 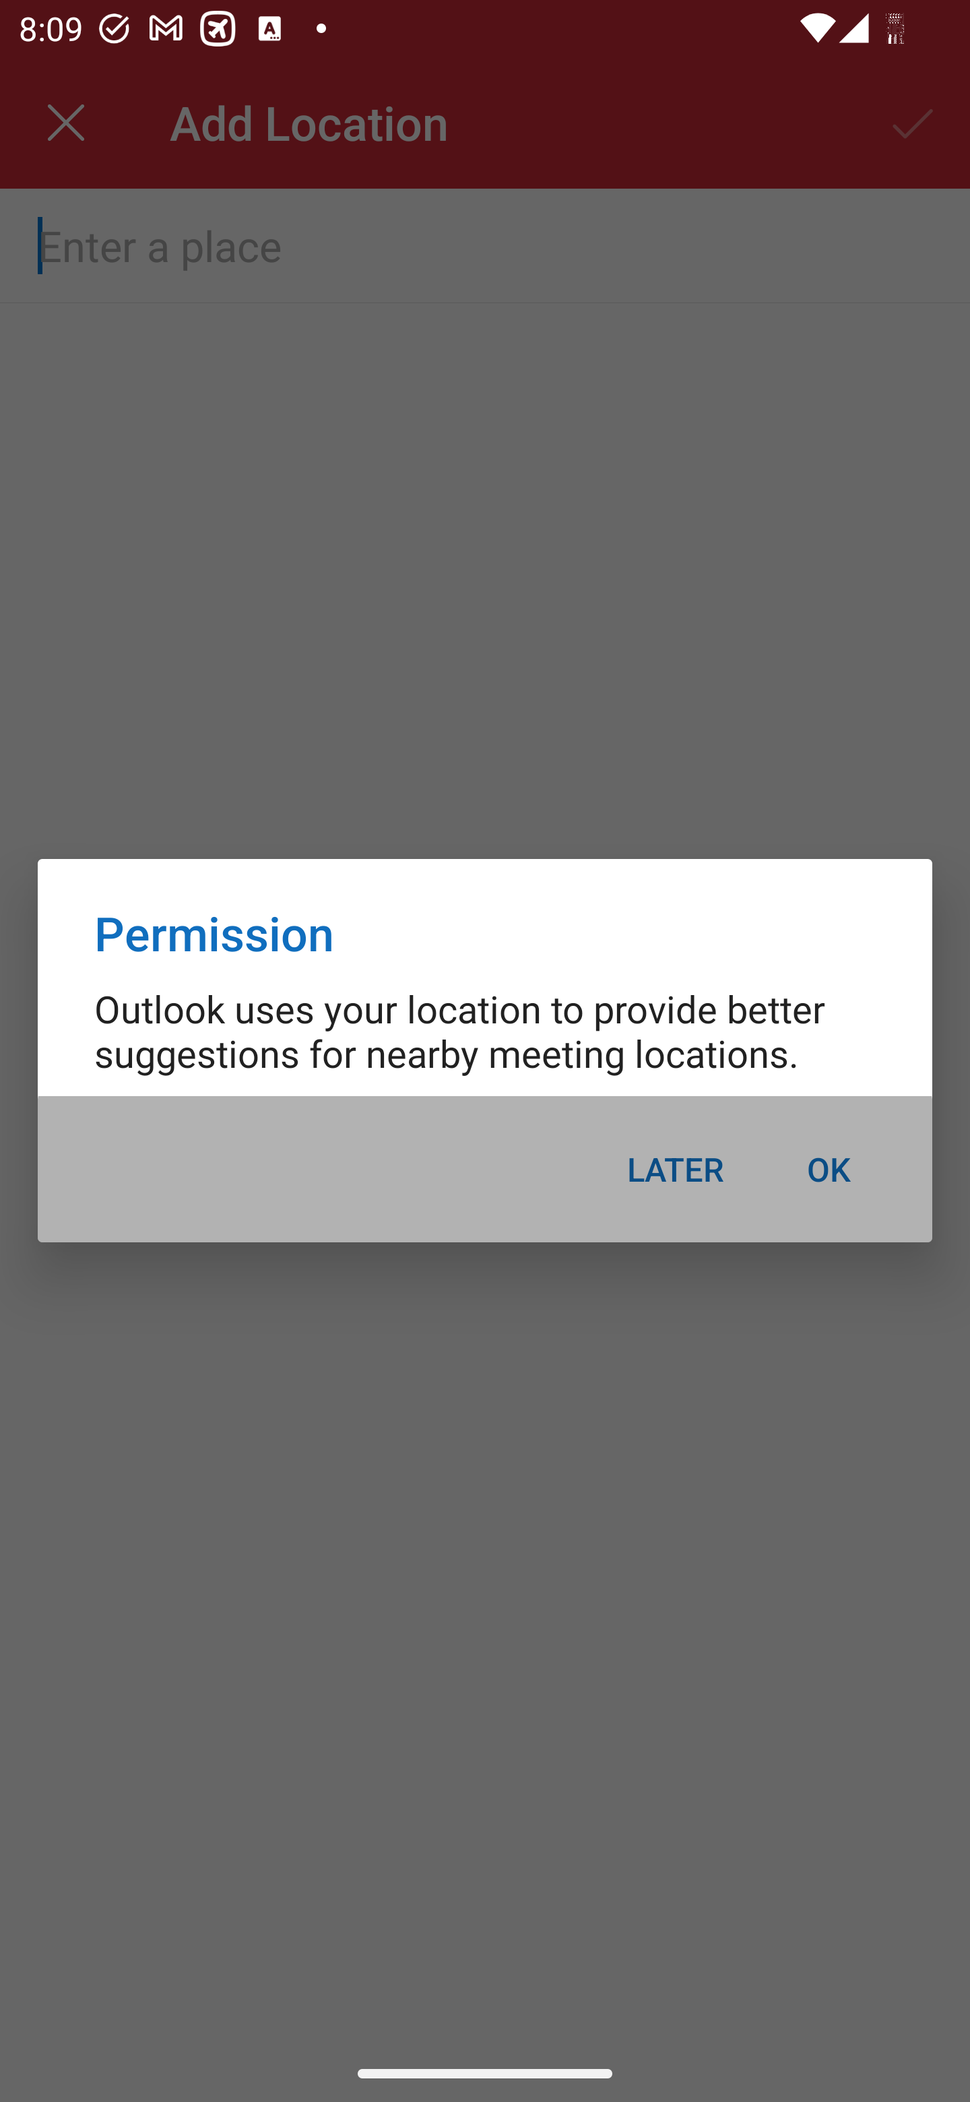 I want to click on OK, so click(x=829, y=1170).